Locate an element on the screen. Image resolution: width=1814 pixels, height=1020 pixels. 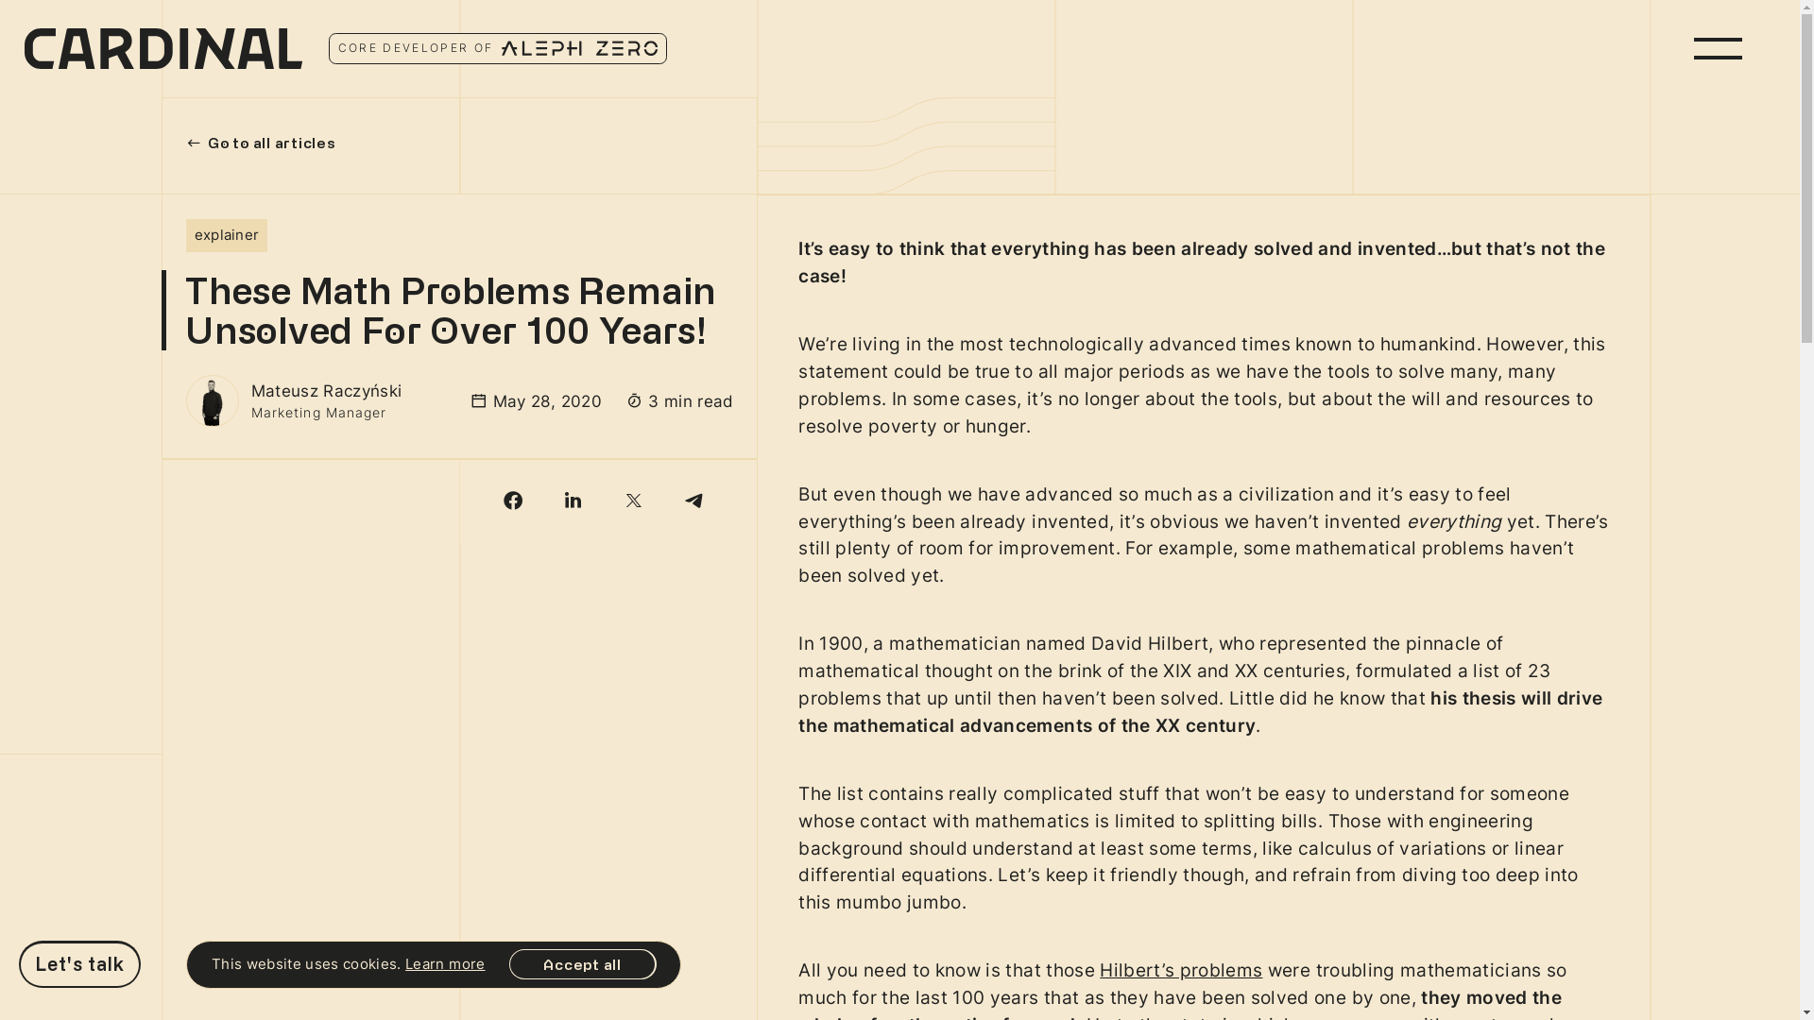
X is located at coordinates (635, 501).